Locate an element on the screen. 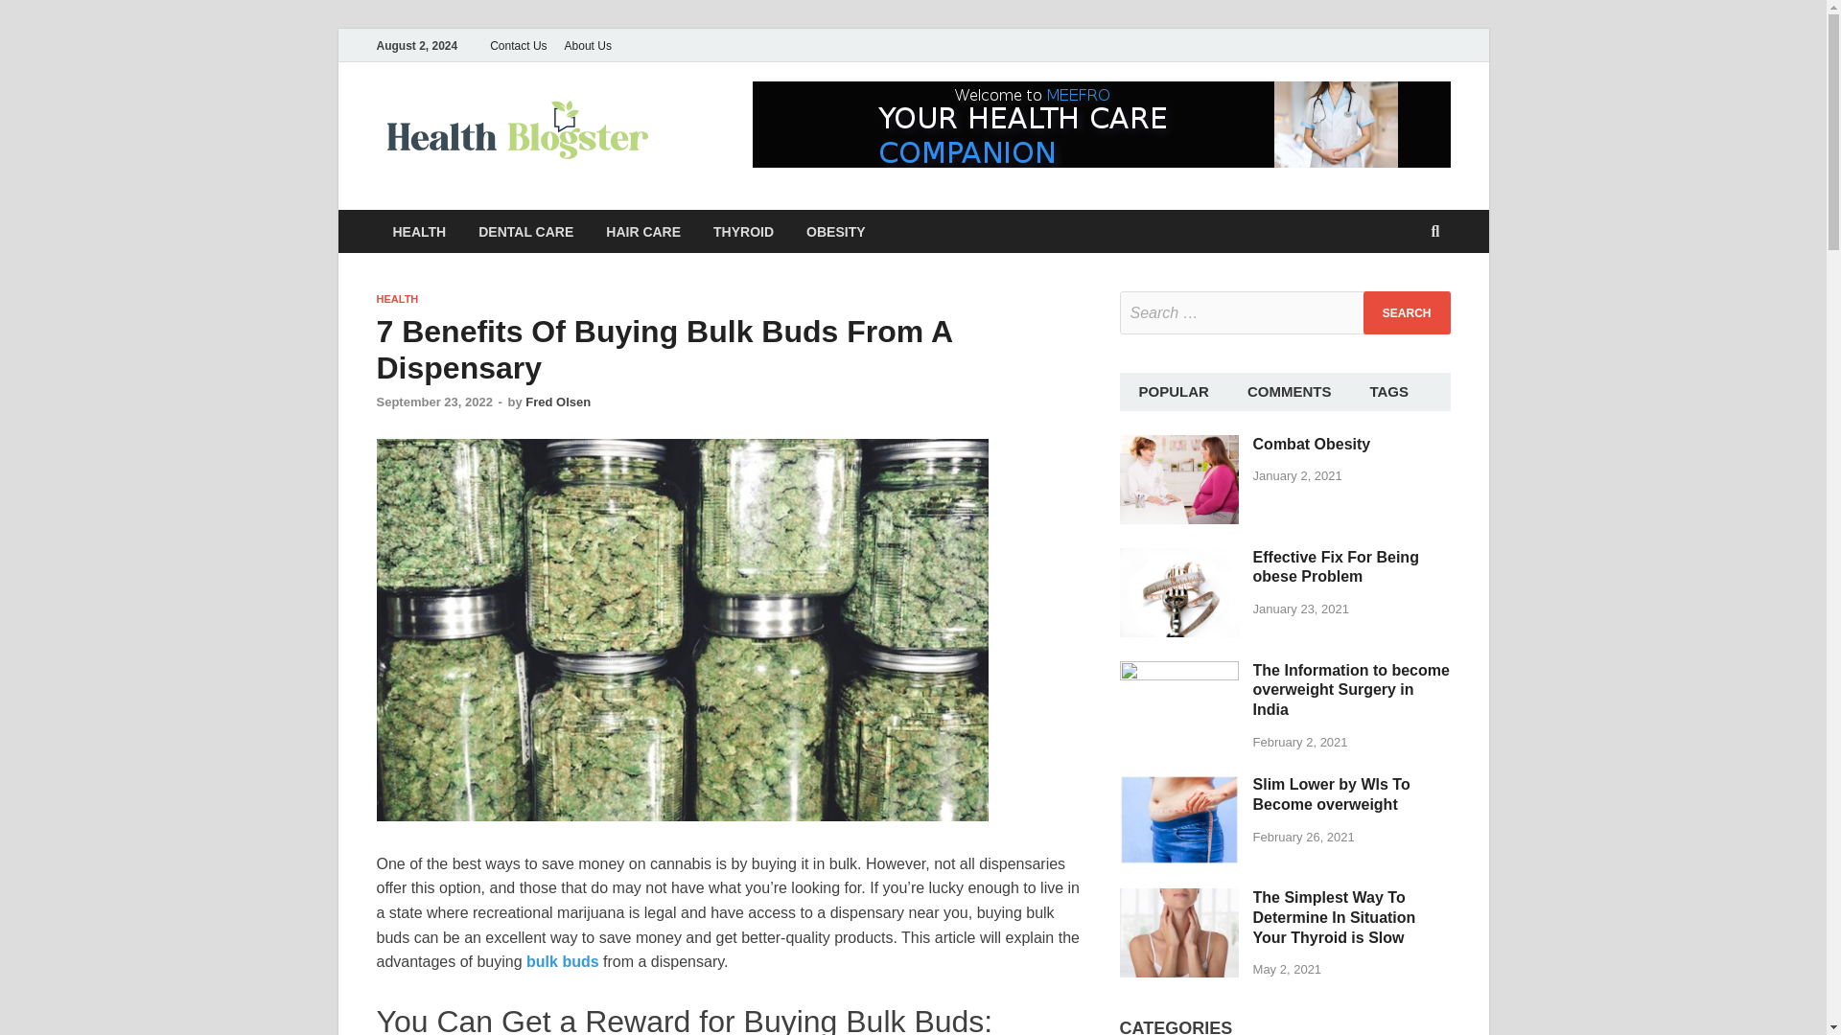 The height and width of the screenshot is (1035, 1841). Effective Fix For Being obese Problem is located at coordinates (1337, 566).